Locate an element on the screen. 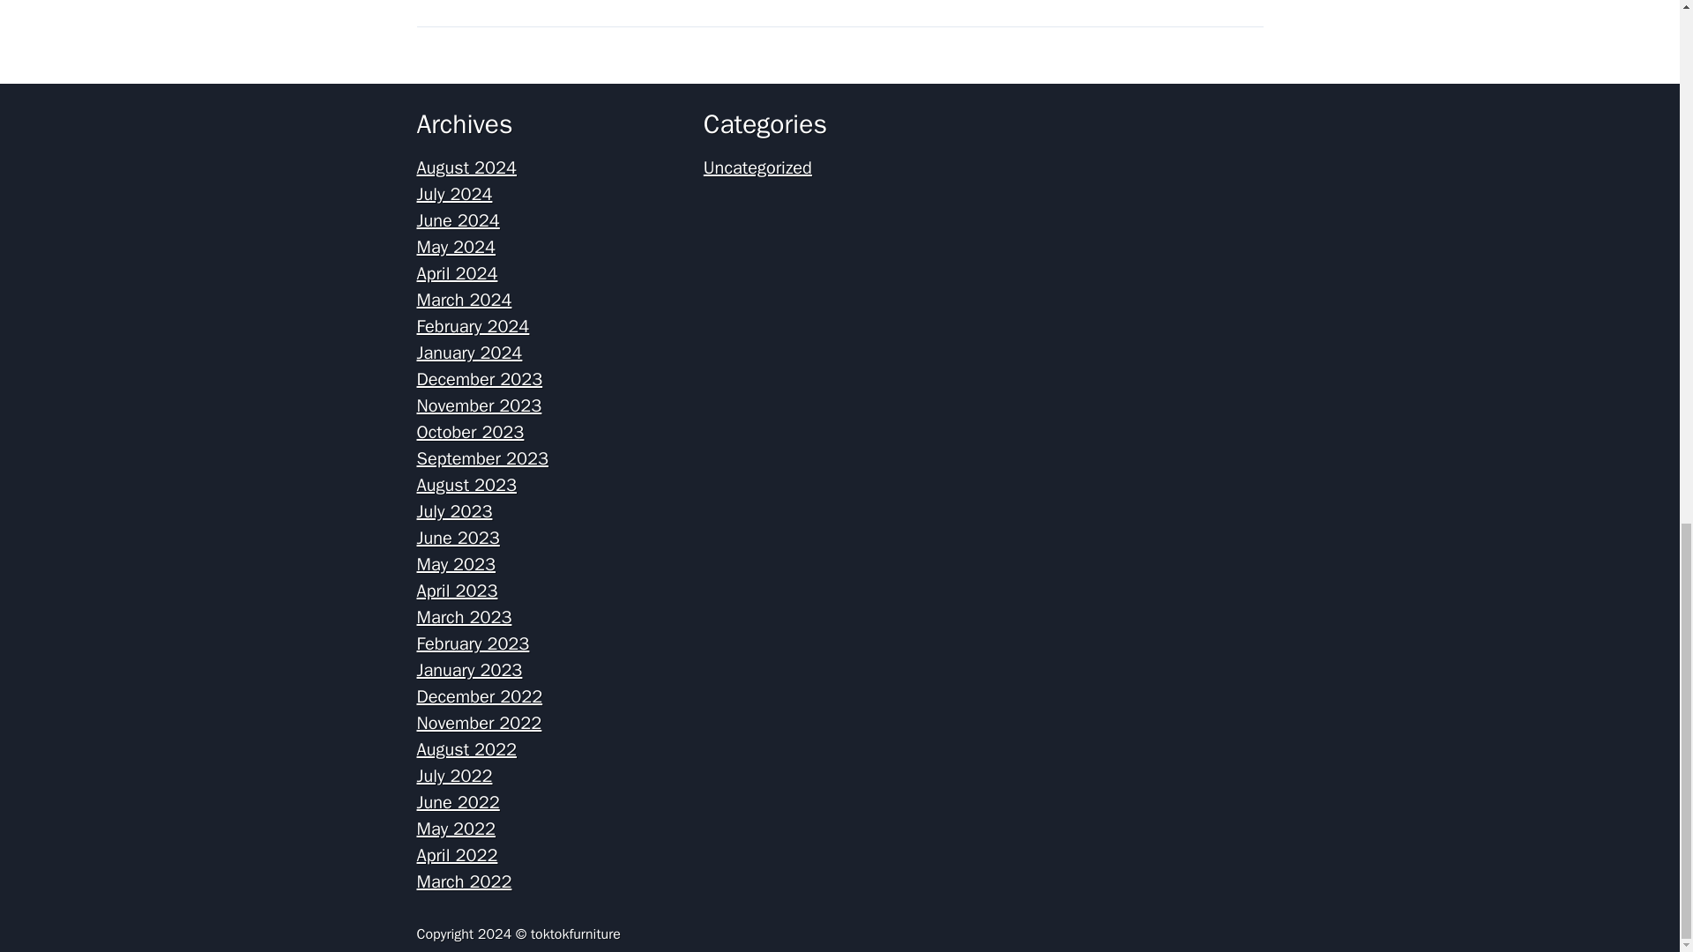 This screenshot has height=952, width=1693. July 2024 is located at coordinates (454, 194).